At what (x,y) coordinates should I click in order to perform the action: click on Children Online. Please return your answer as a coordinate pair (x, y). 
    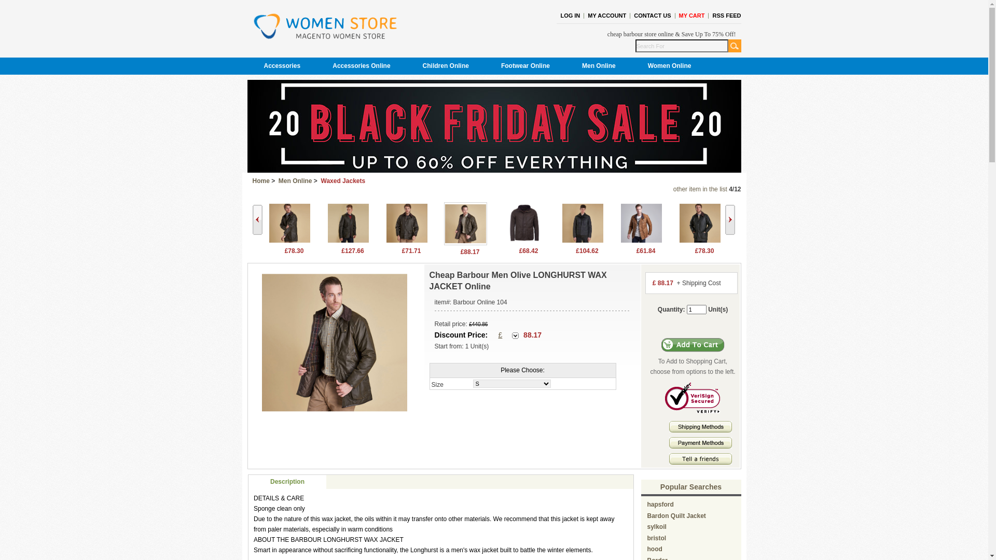
    Looking at the image, I should click on (446, 66).